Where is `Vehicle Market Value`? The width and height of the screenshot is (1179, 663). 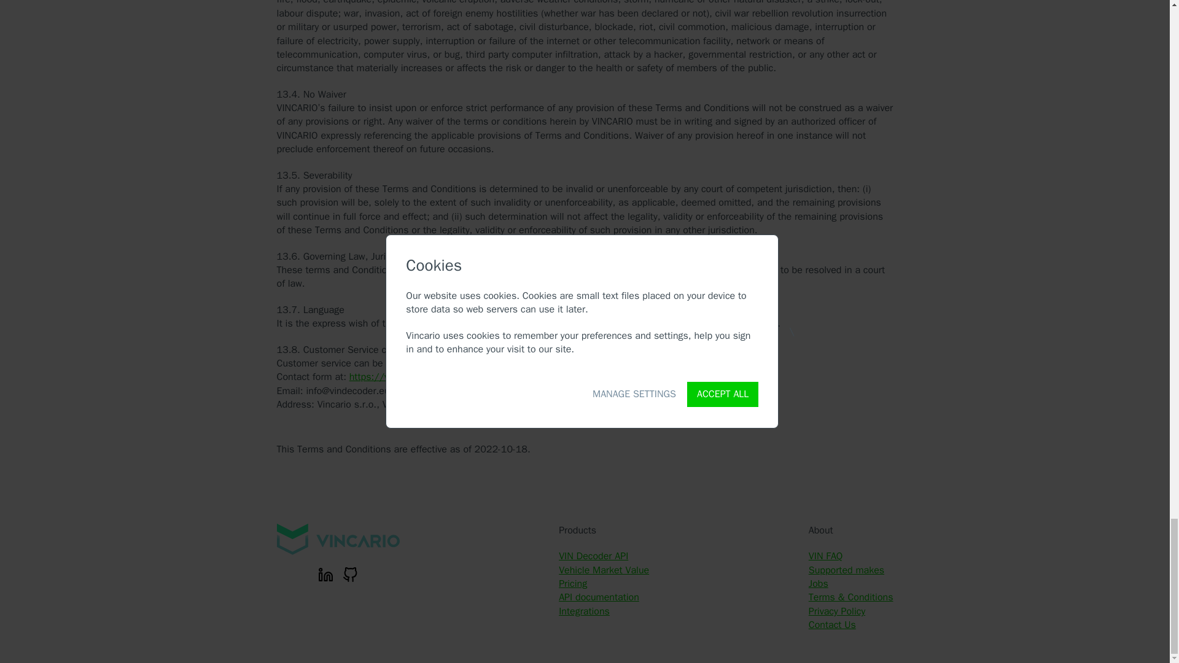 Vehicle Market Value is located at coordinates (604, 570).